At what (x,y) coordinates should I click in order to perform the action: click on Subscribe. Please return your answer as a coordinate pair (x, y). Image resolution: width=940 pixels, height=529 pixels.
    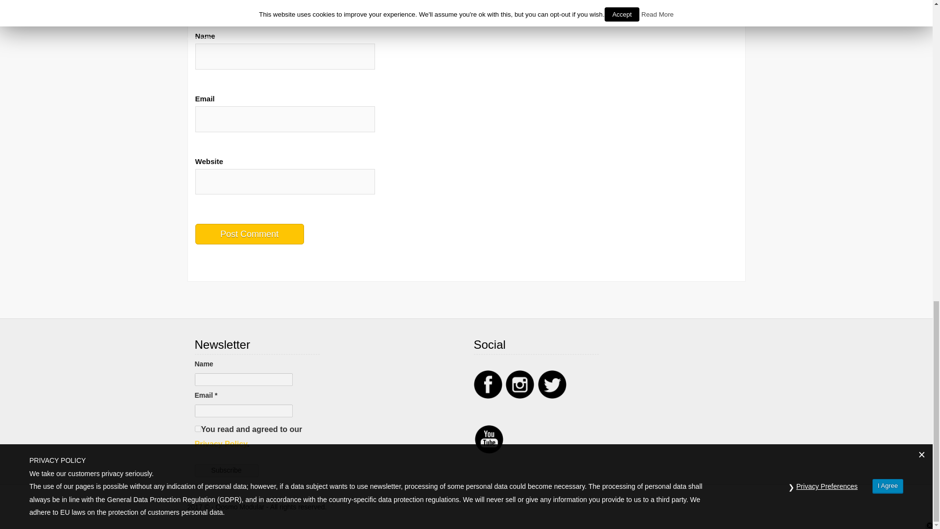
    Looking at the image, I should click on (226, 471).